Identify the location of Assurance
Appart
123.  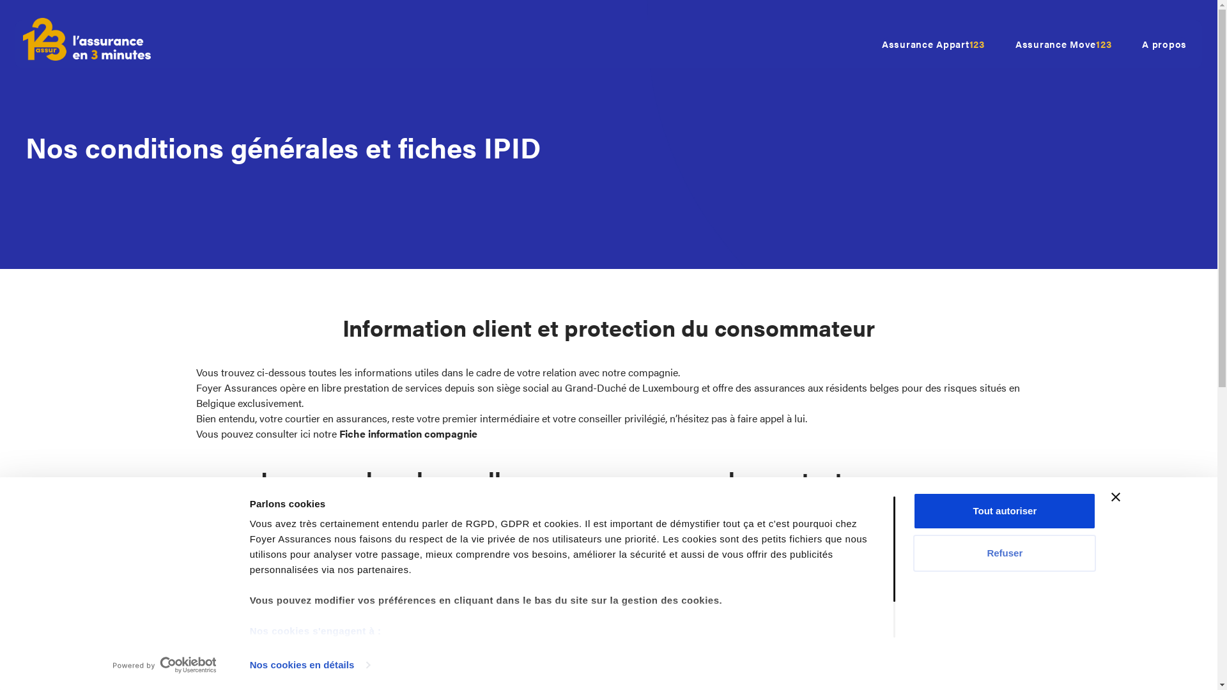
(933, 45).